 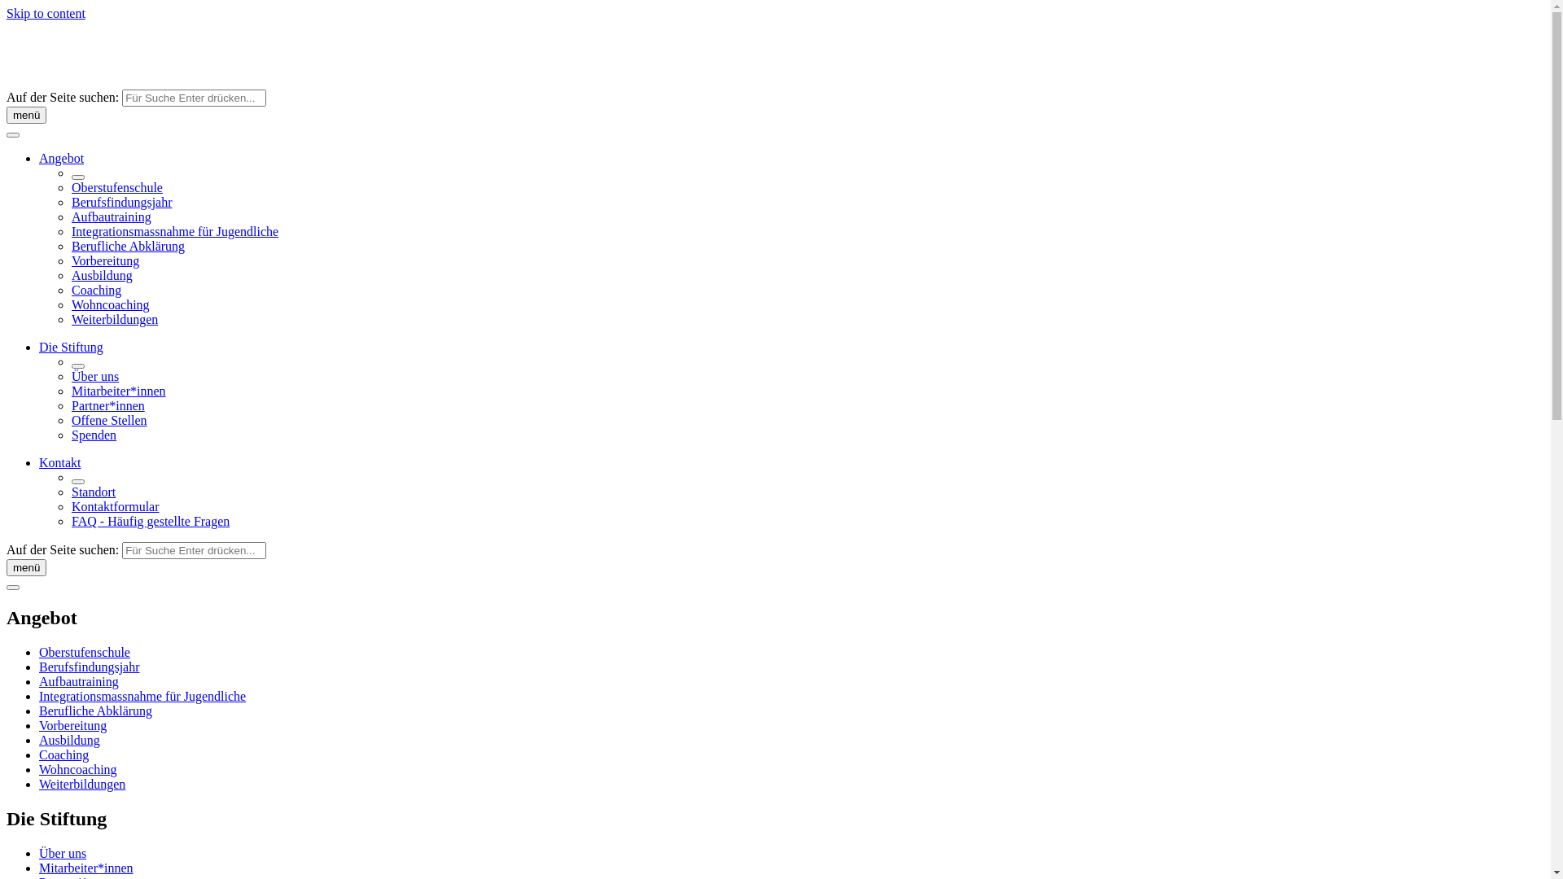 I want to click on Ausbildung, so click(x=69, y=741).